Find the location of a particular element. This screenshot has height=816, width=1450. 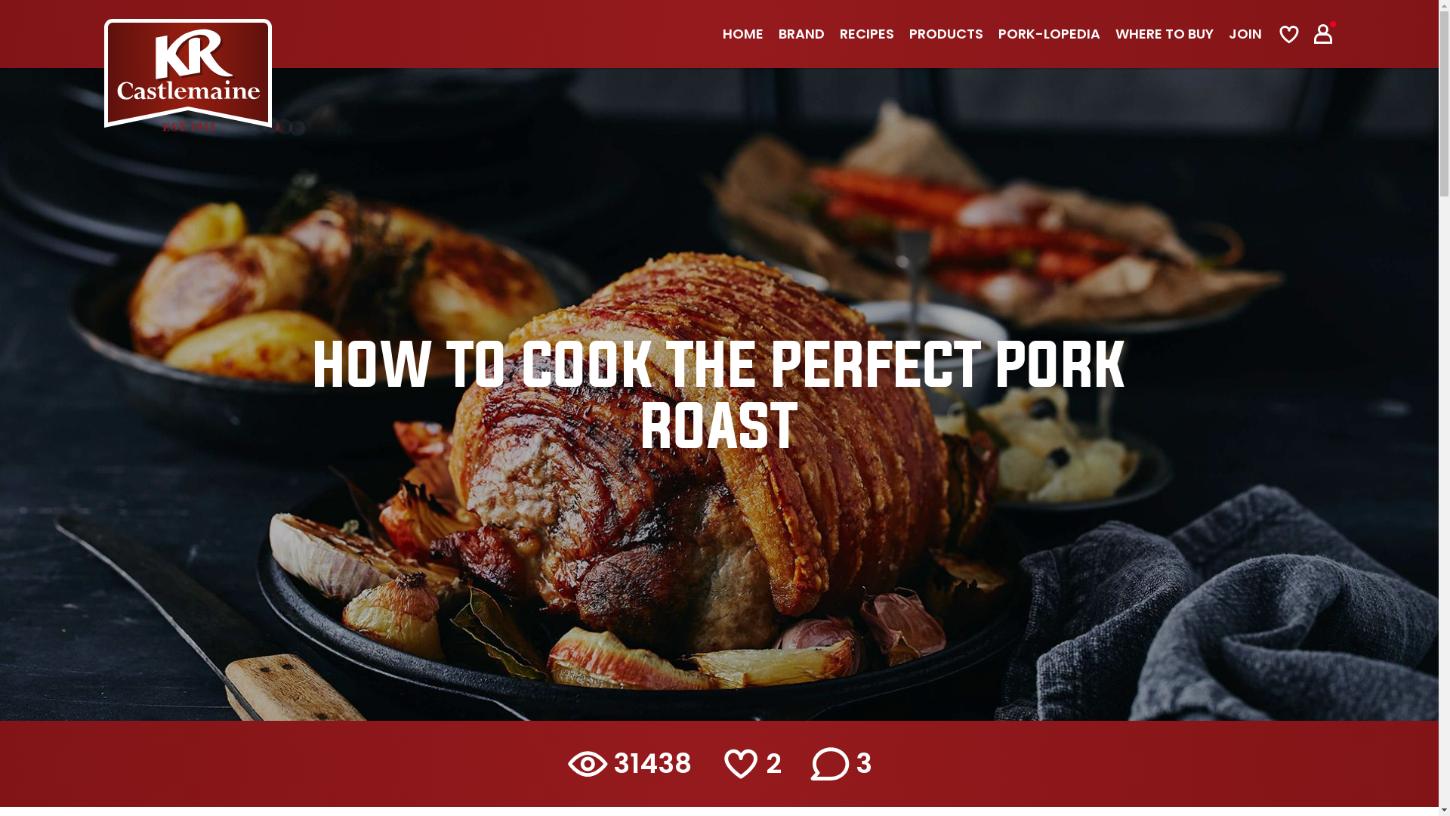

JOIN is located at coordinates (1245, 35).